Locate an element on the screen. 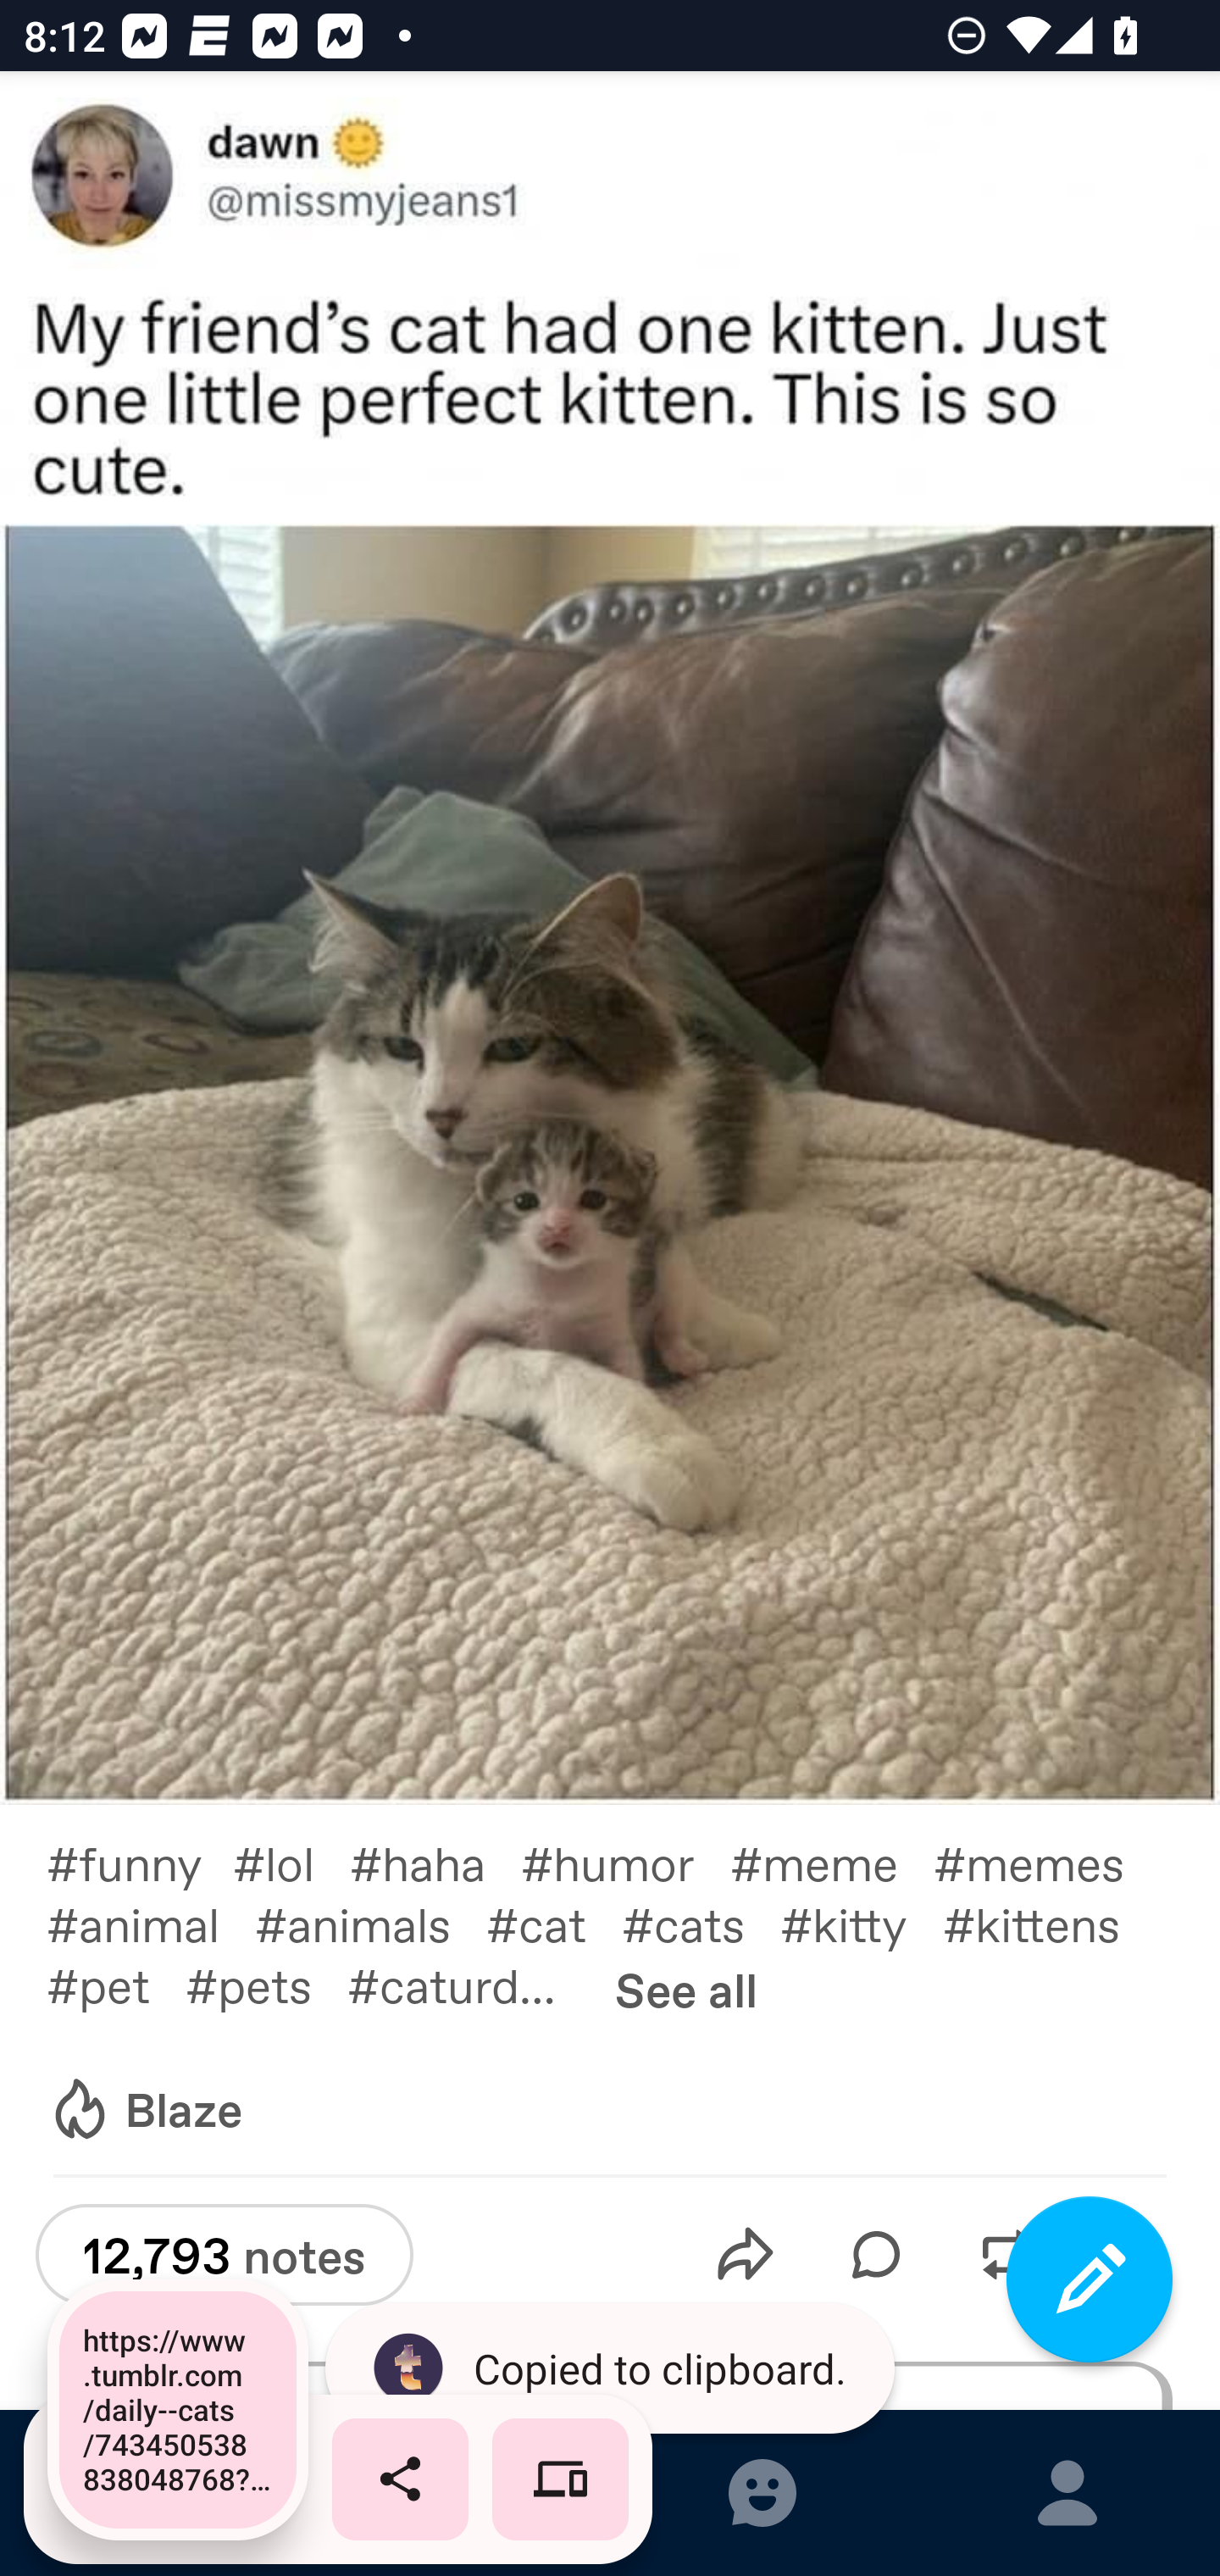 This screenshot has width=1220, height=2576. #haha is located at coordinates (435, 1863).